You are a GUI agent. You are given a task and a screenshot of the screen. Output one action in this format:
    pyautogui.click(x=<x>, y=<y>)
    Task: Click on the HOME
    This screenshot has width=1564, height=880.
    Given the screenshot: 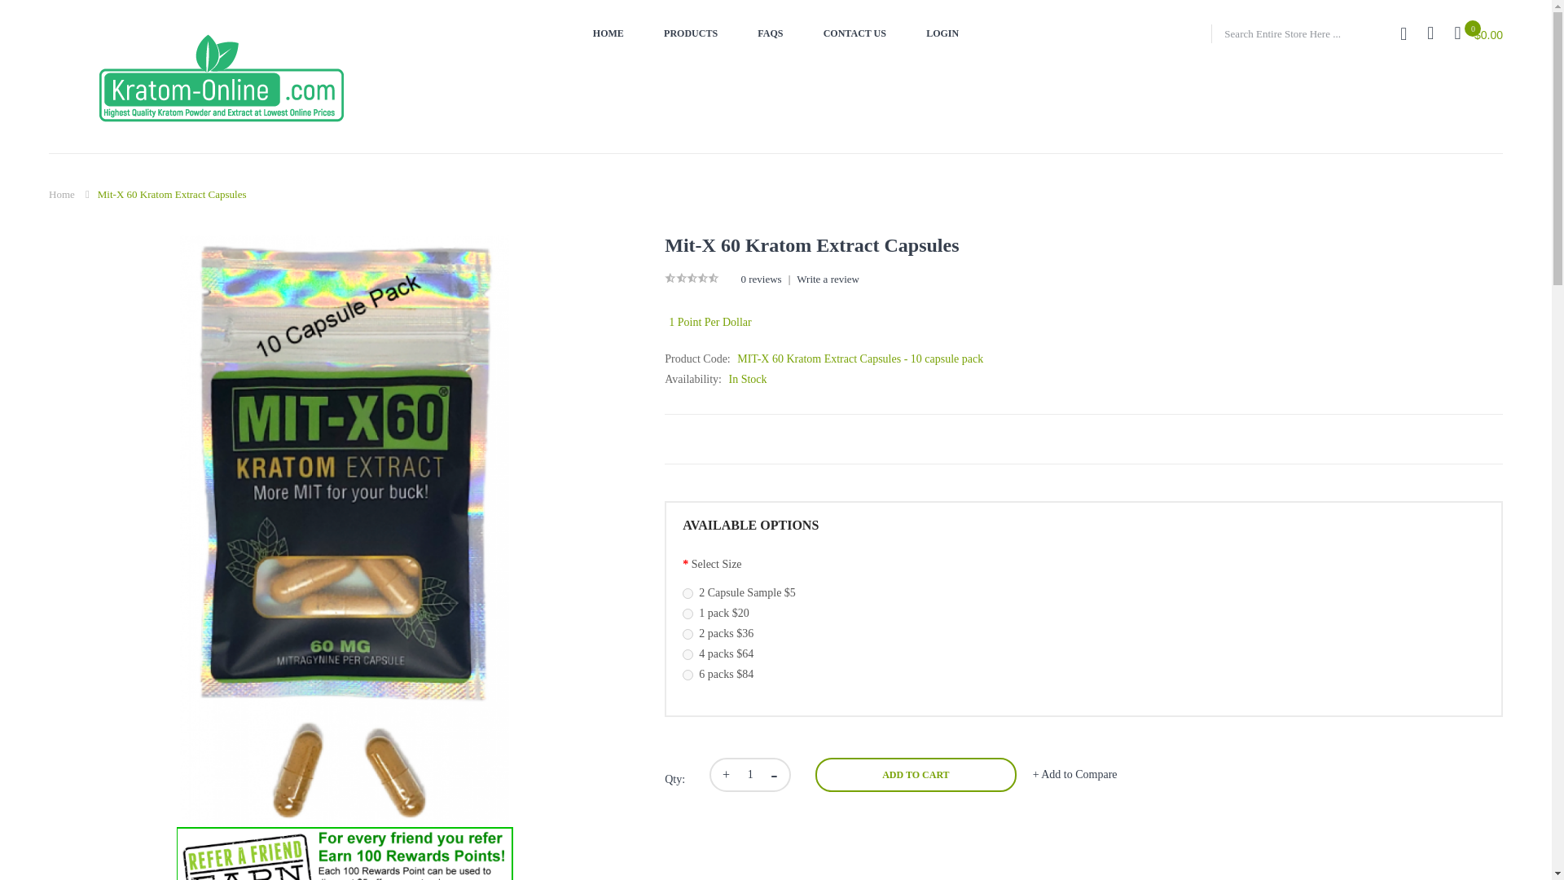 What is the action you would take?
    pyautogui.click(x=608, y=33)
    